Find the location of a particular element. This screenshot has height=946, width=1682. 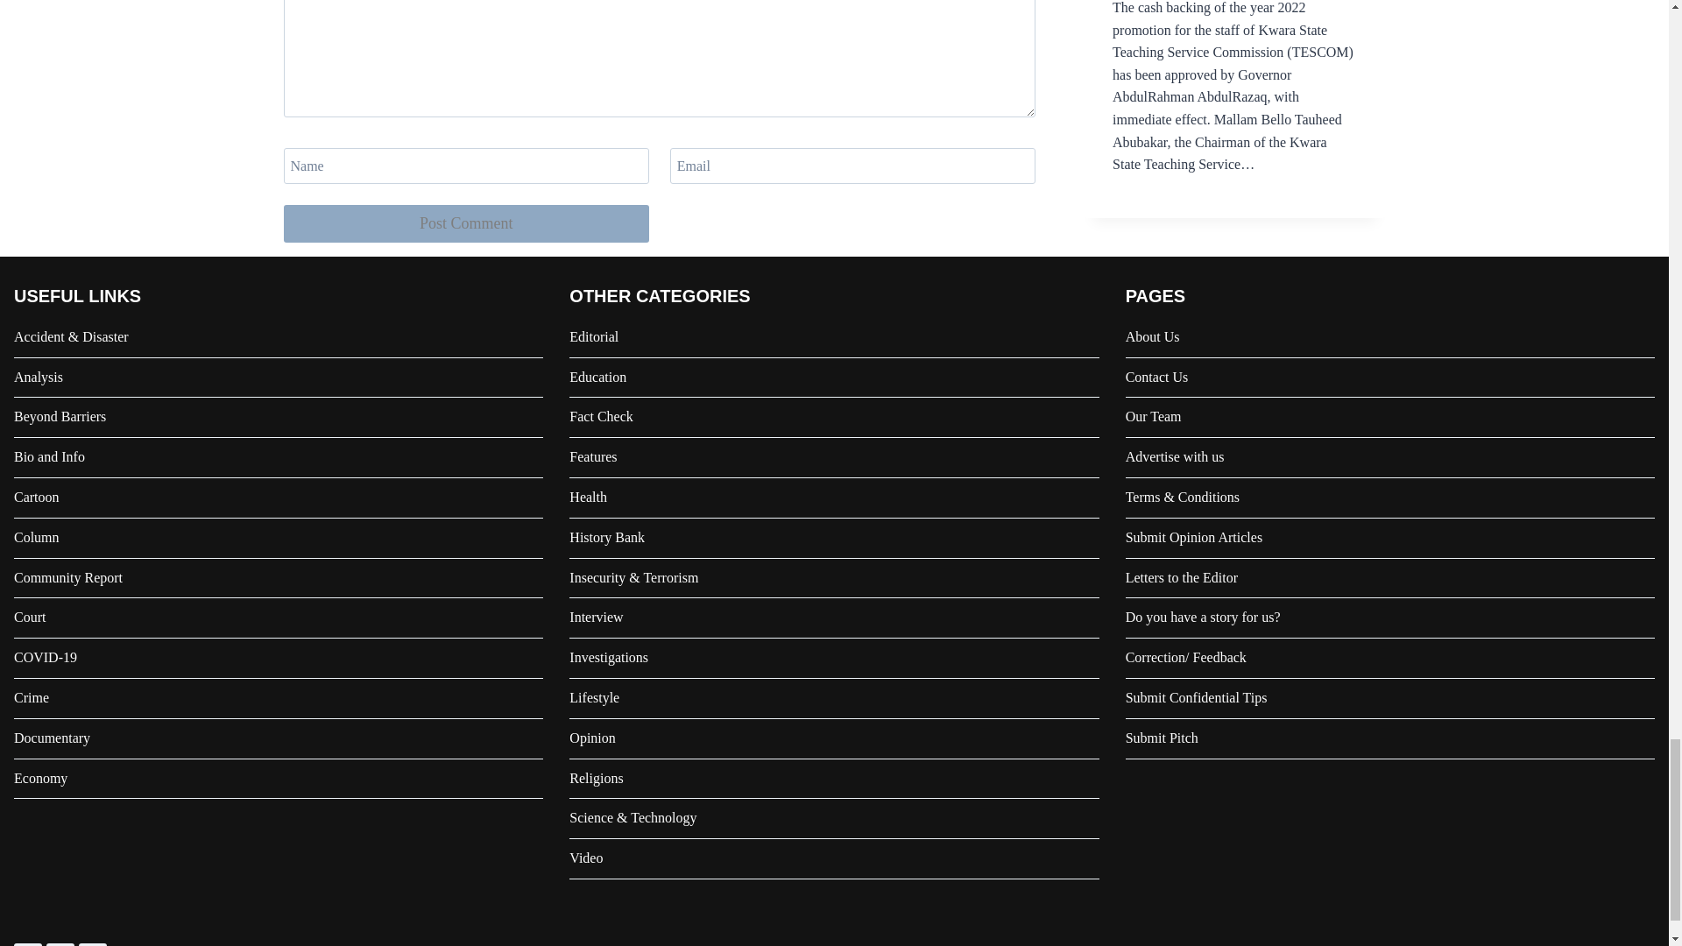

Post Comment is located at coordinates (466, 223).